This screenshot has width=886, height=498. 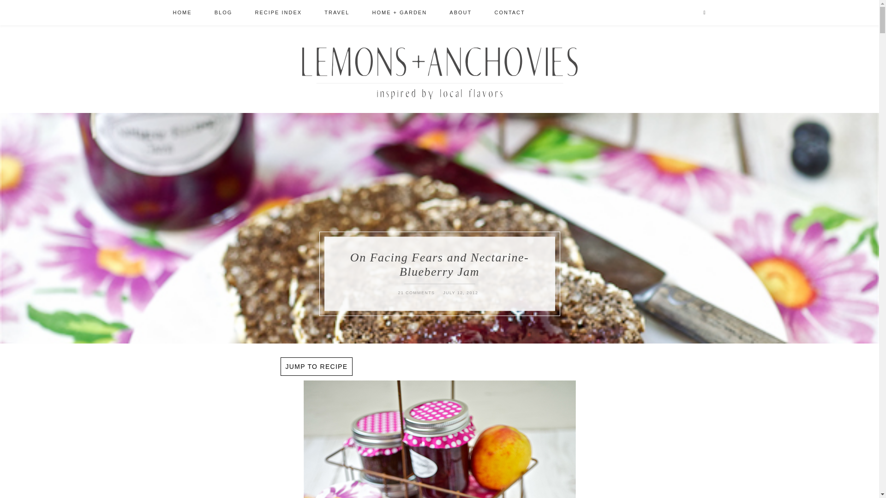 What do you see at coordinates (317, 367) in the screenshot?
I see `JUMP TO RECIPE` at bounding box center [317, 367].